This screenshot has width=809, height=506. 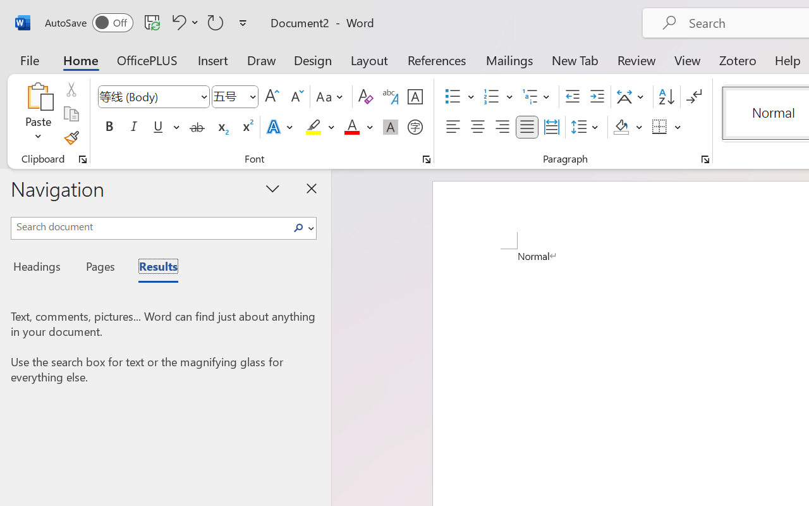 I want to click on Results, so click(x=152, y=268).